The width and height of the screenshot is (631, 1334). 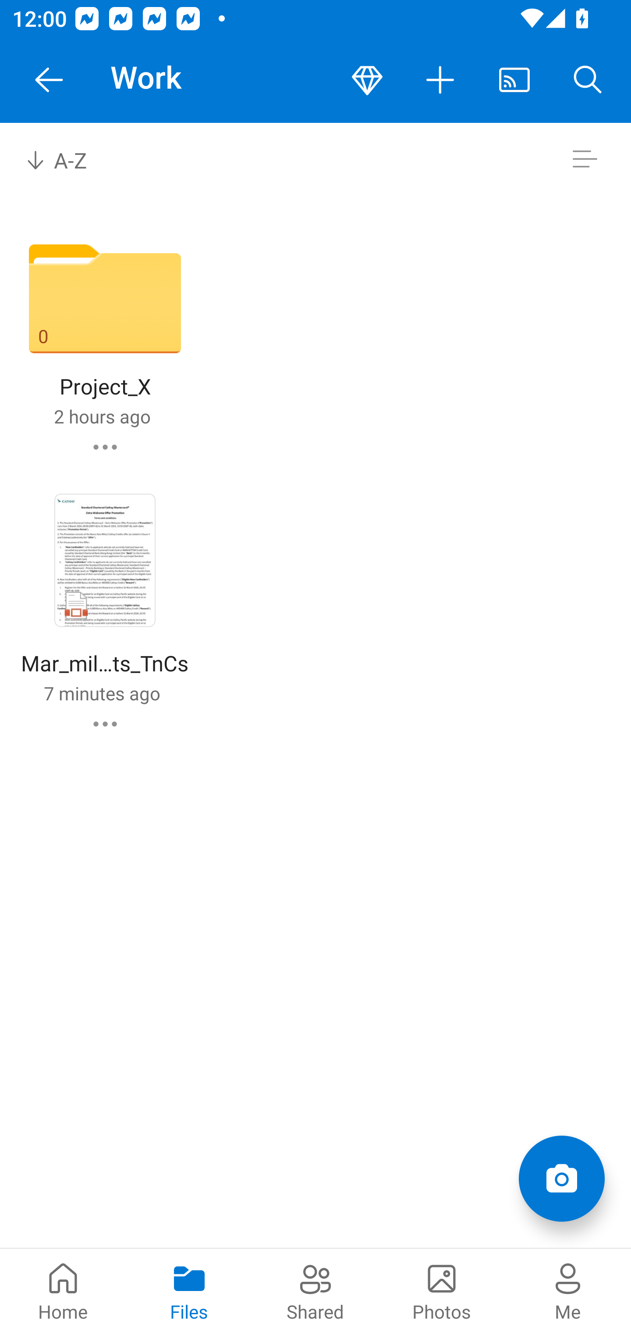 I want to click on Add items Scan, so click(x=561, y=1179).